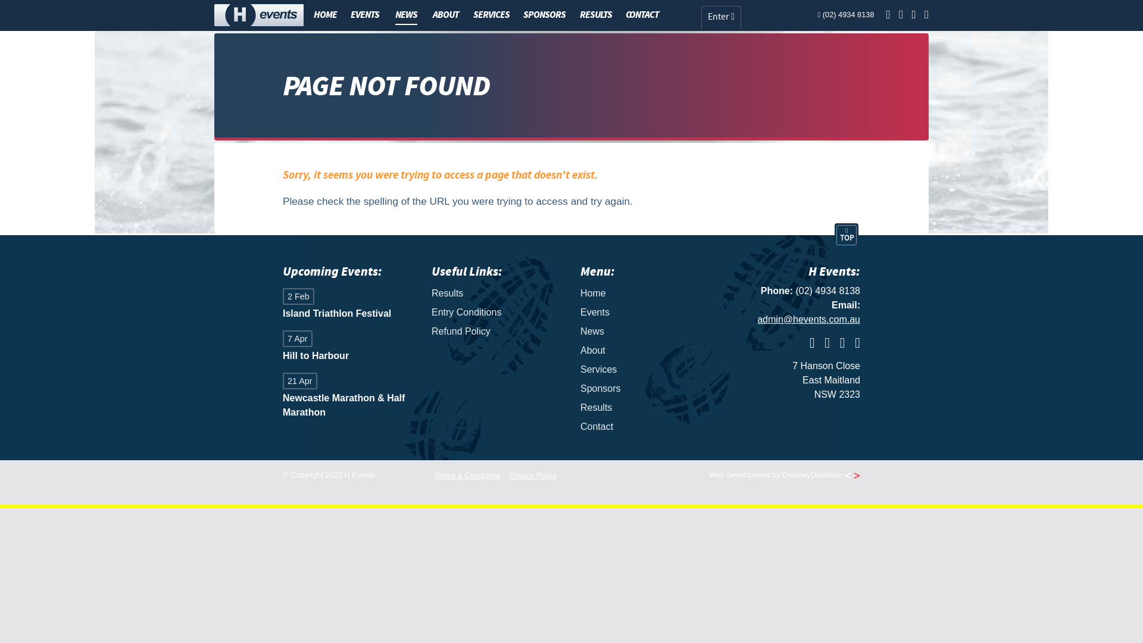 The image size is (1143, 643). I want to click on News, so click(646, 332).